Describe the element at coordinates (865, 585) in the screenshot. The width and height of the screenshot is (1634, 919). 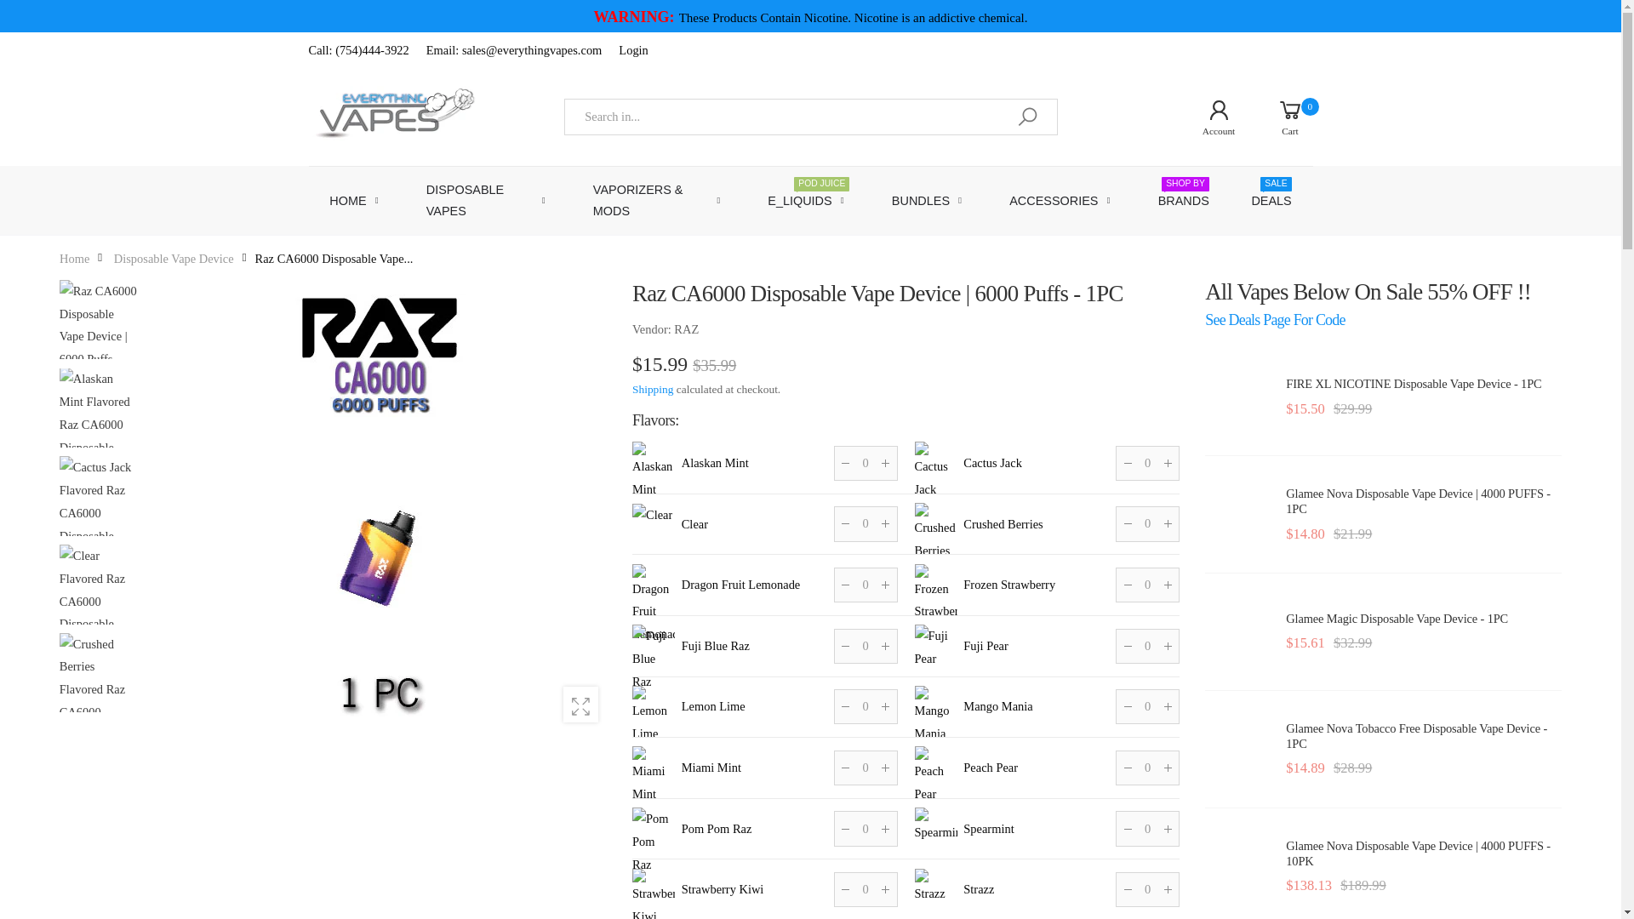
I see `0` at that location.